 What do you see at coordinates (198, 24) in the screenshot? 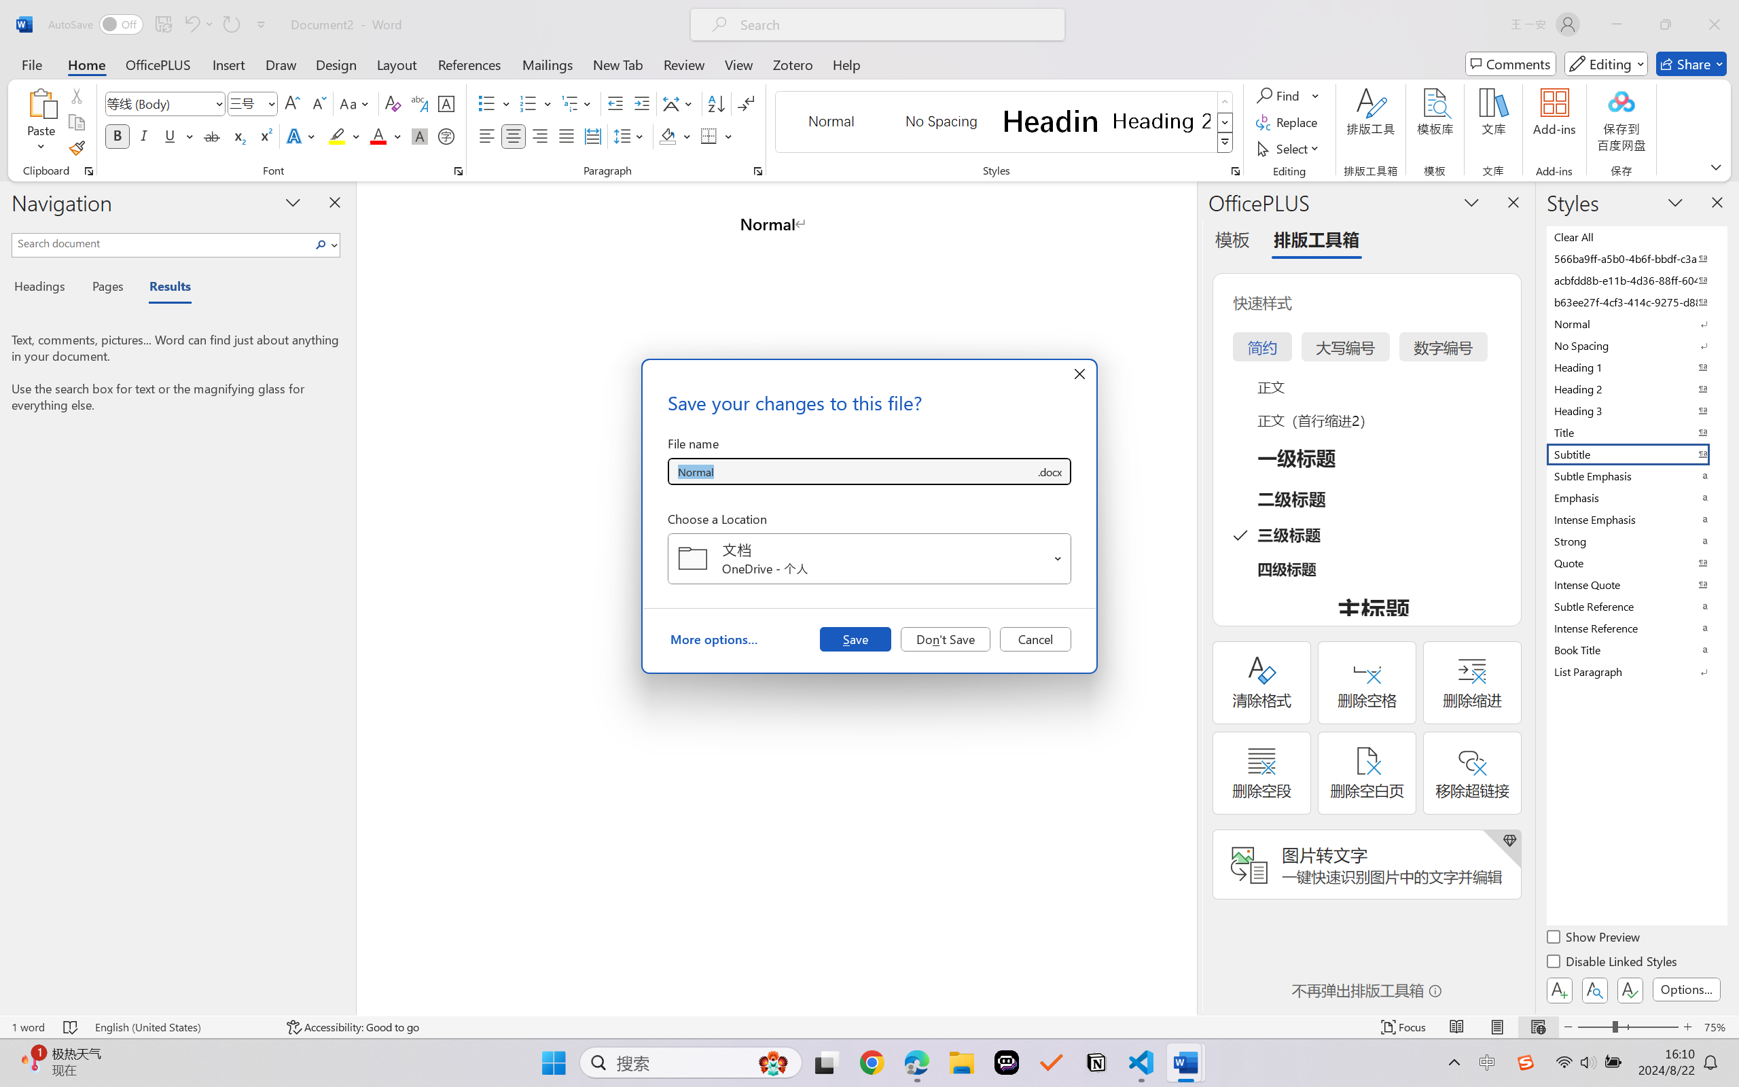
I see `Undo Style` at bounding box center [198, 24].